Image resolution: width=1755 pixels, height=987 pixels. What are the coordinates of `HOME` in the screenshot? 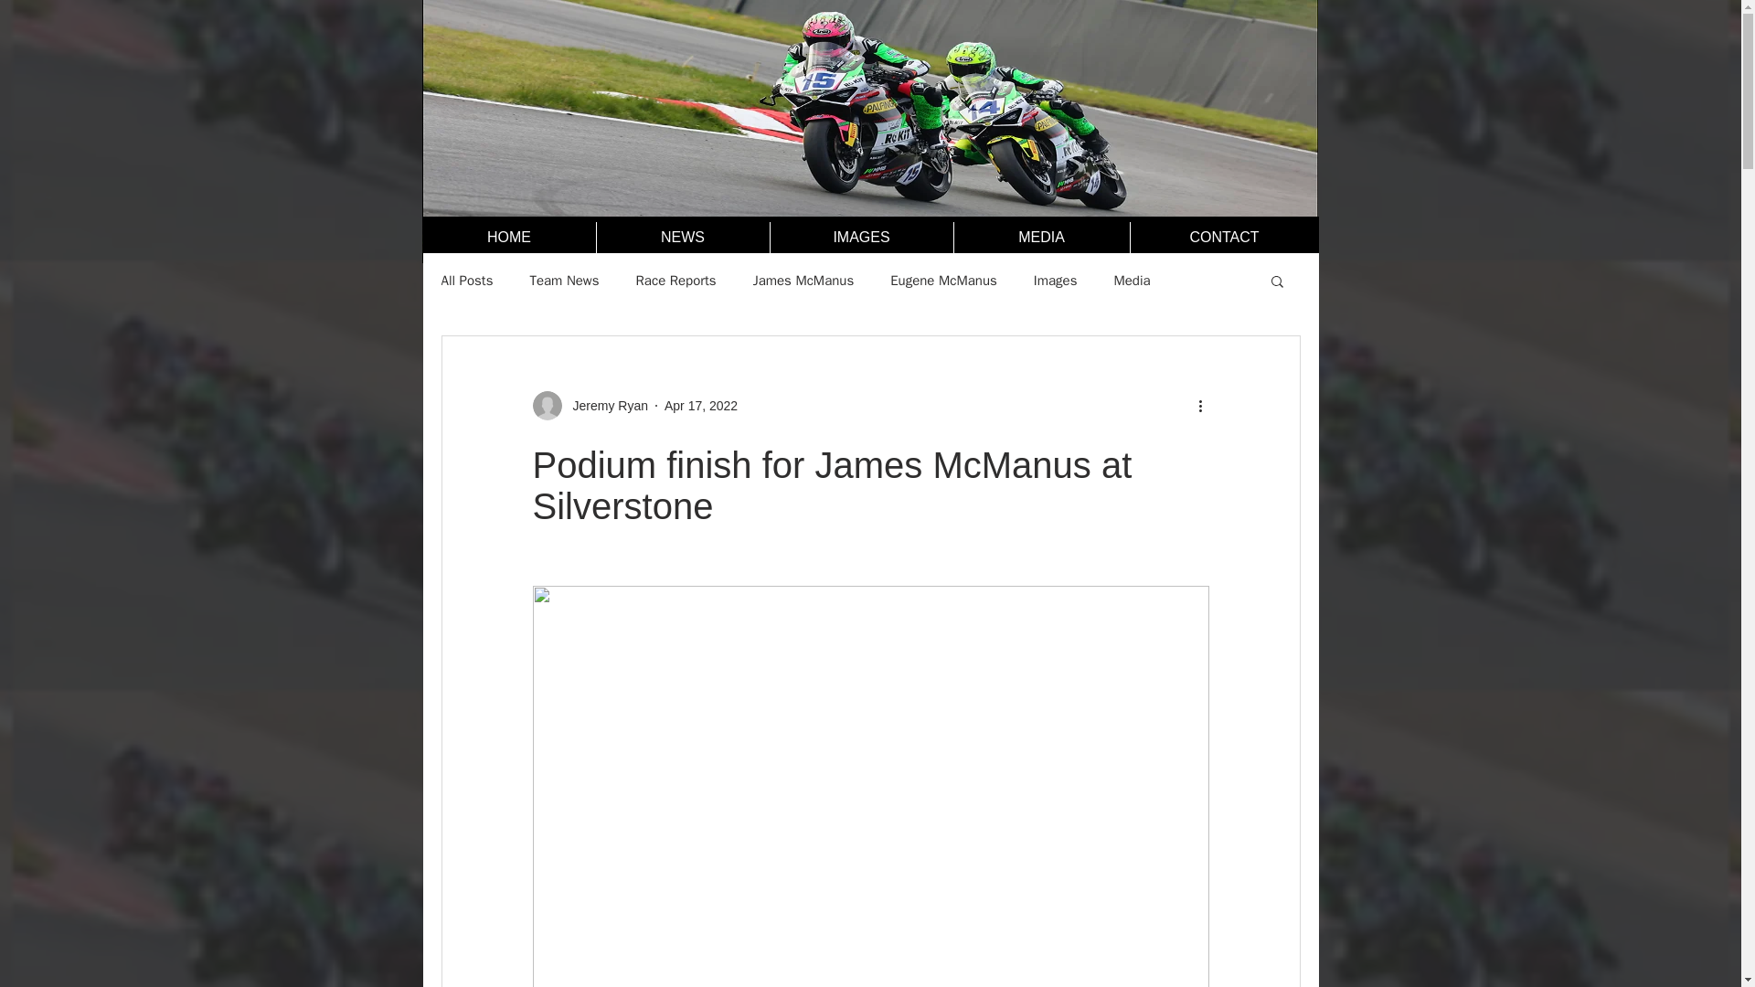 It's located at (508, 238).